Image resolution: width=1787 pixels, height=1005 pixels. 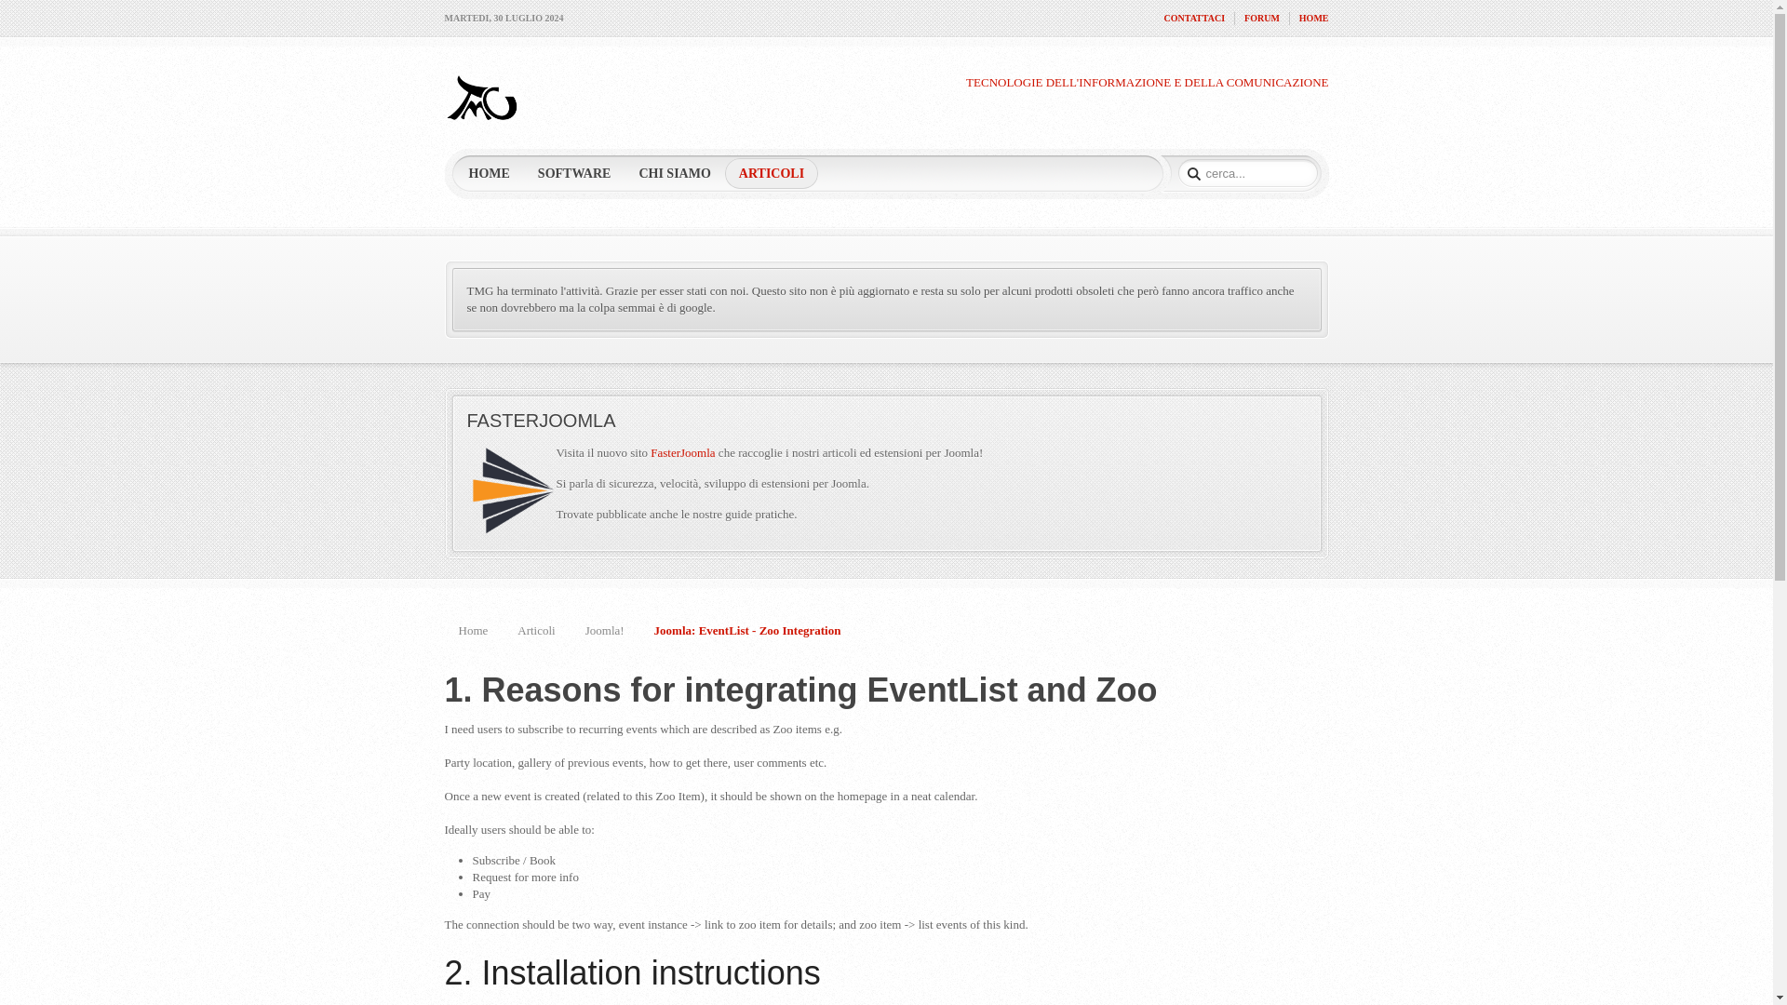 What do you see at coordinates (546, 631) in the screenshot?
I see `Articoli` at bounding box center [546, 631].